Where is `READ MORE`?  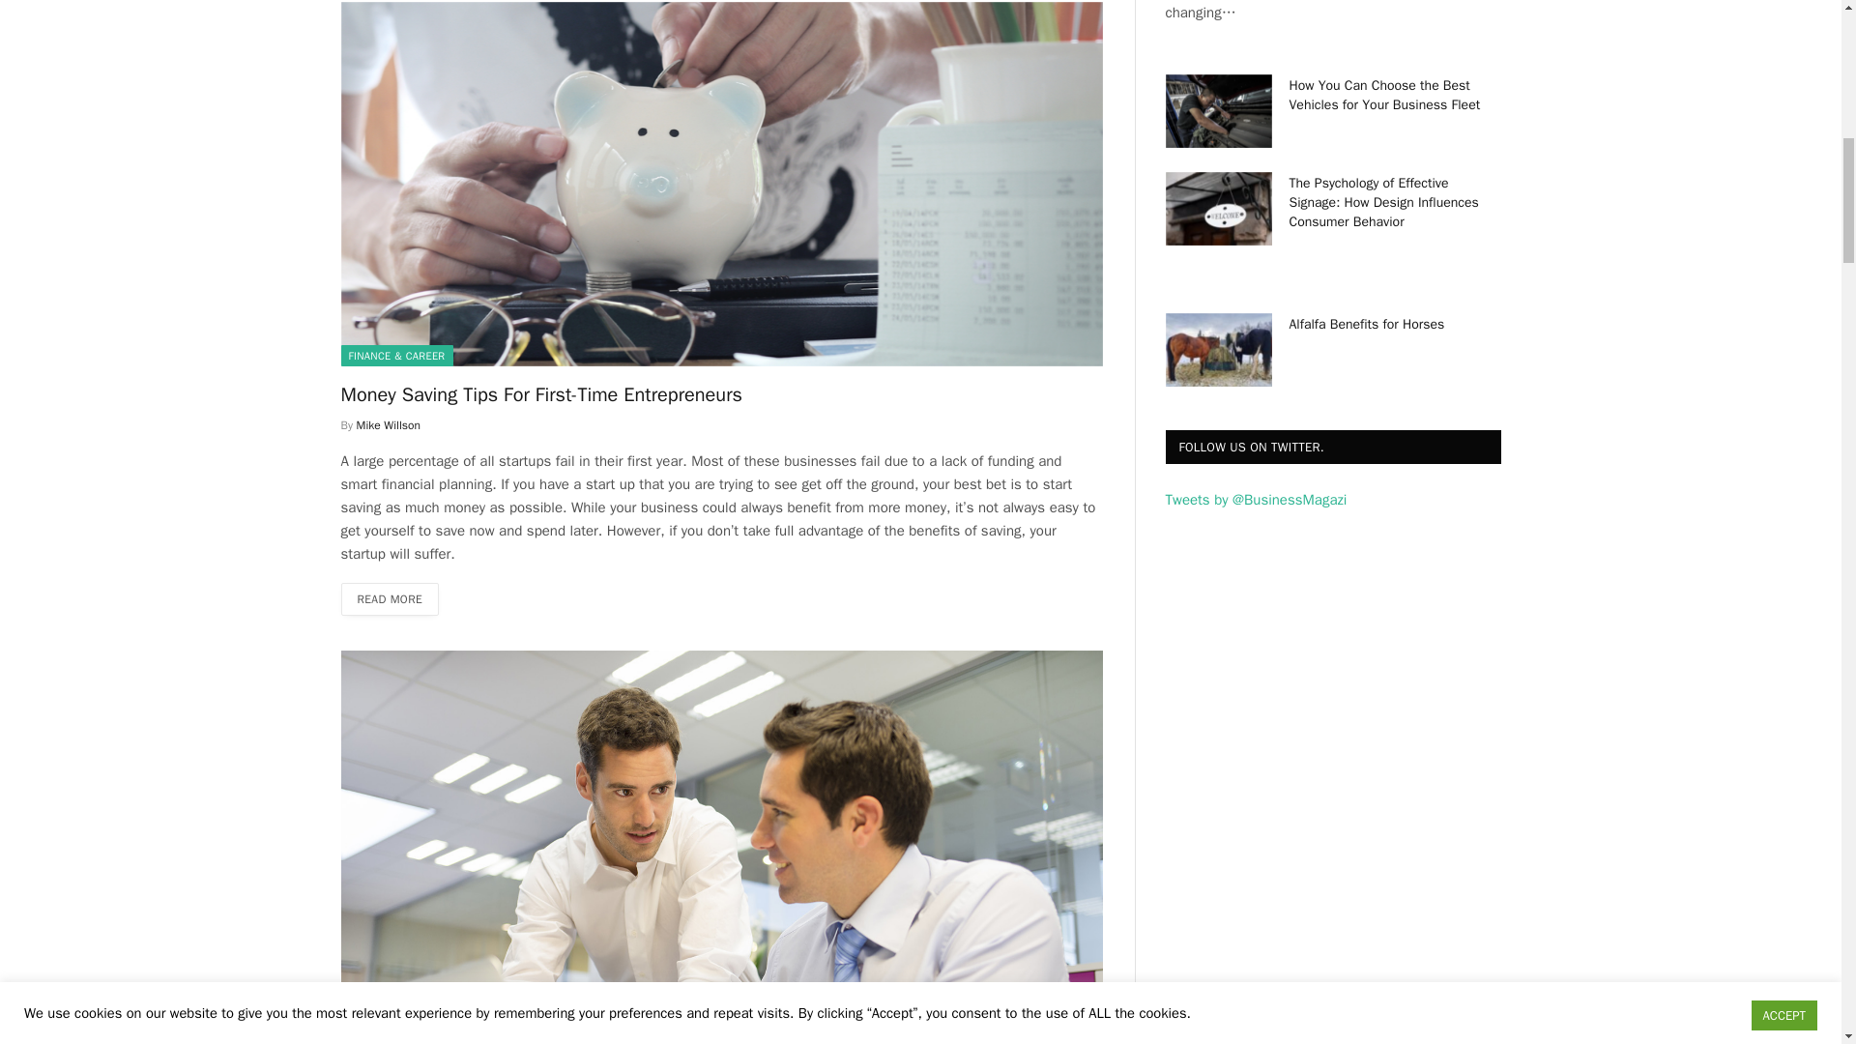
READ MORE is located at coordinates (389, 599).